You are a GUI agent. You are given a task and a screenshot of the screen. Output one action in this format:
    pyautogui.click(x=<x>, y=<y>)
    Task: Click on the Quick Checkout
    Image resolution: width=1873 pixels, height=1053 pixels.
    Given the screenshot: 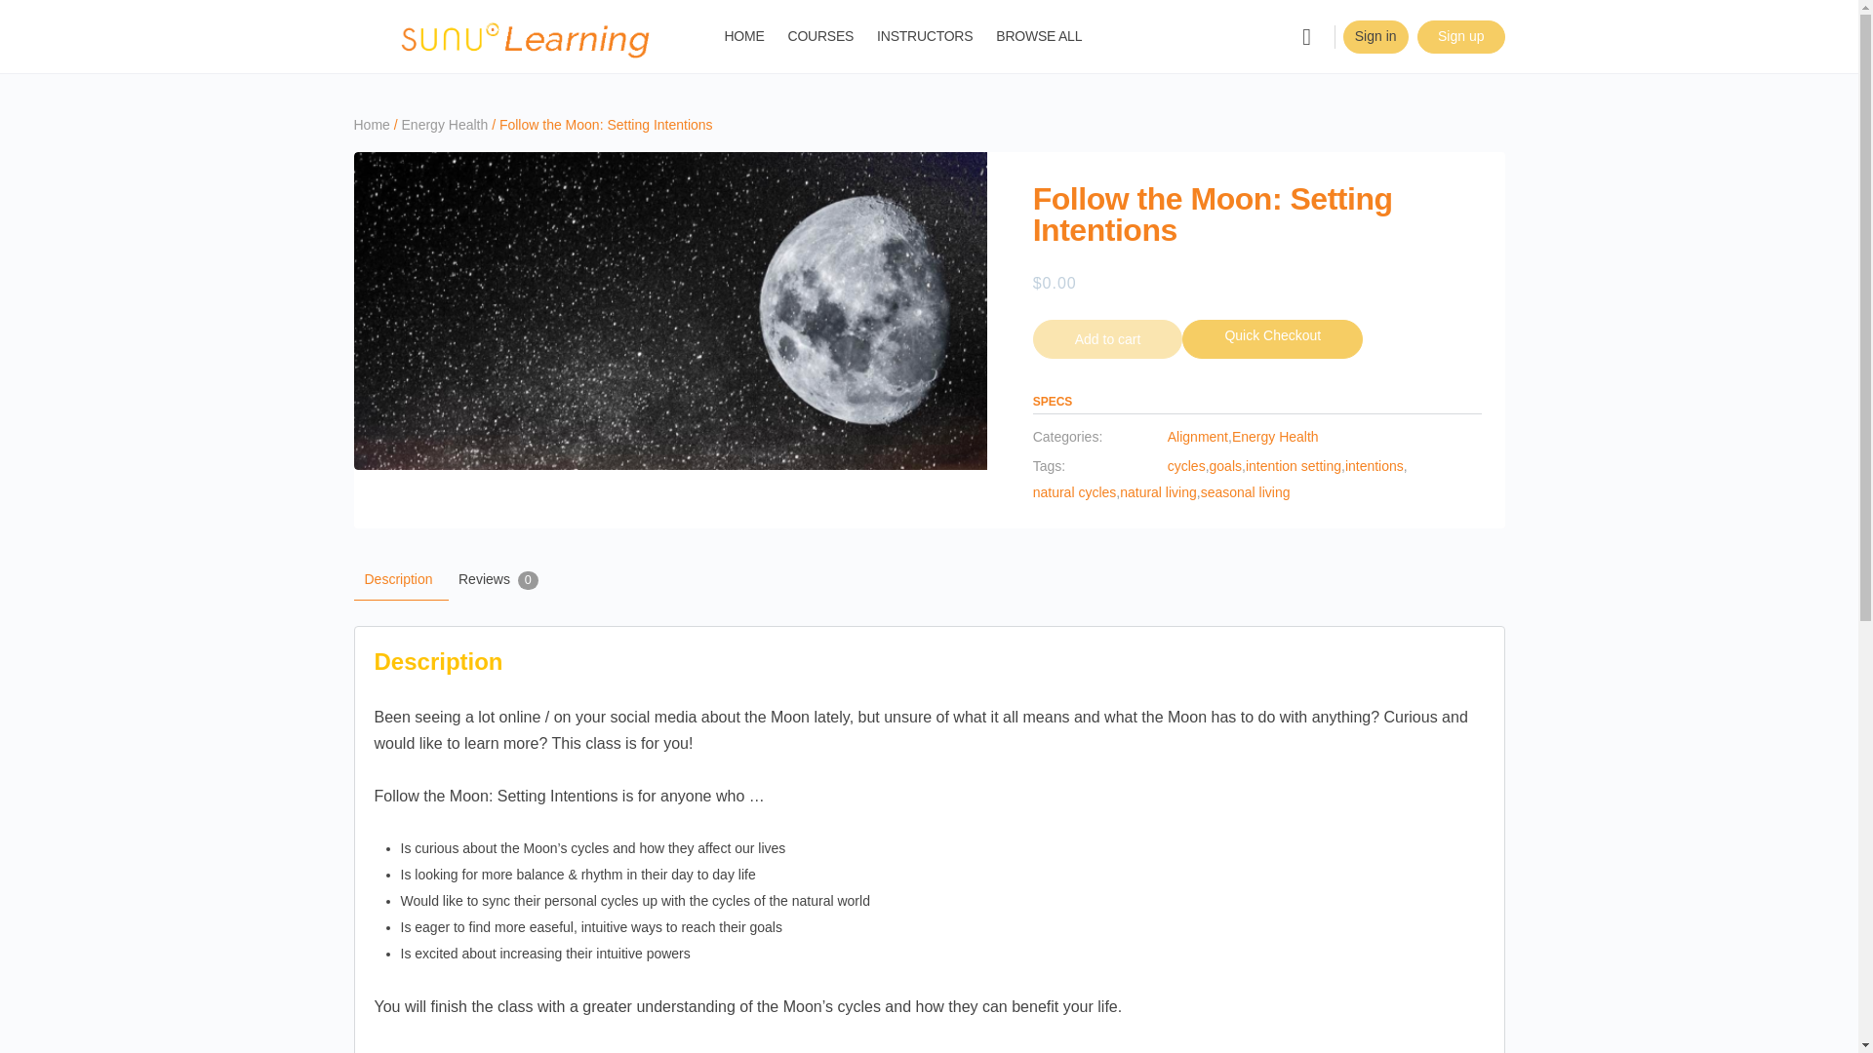 What is the action you would take?
    pyautogui.click(x=1272, y=339)
    